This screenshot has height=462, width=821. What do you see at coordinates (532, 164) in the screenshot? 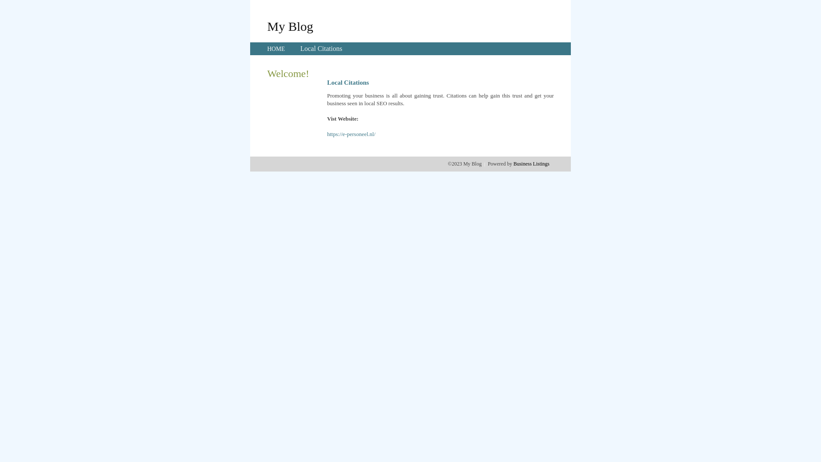
I see `Business Listings` at bounding box center [532, 164].